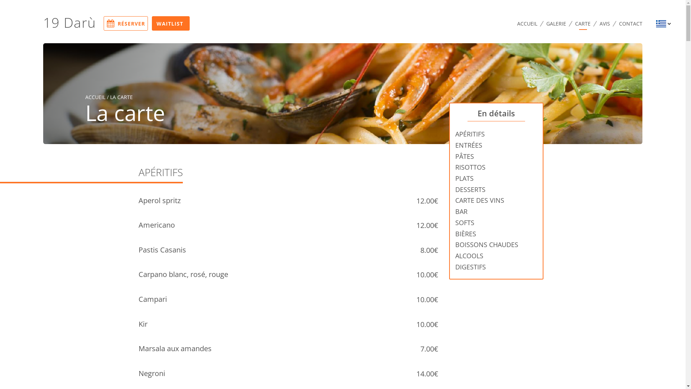 This screenshot has width=691, height=389. I want to click on AVIS, so click(605, 24).